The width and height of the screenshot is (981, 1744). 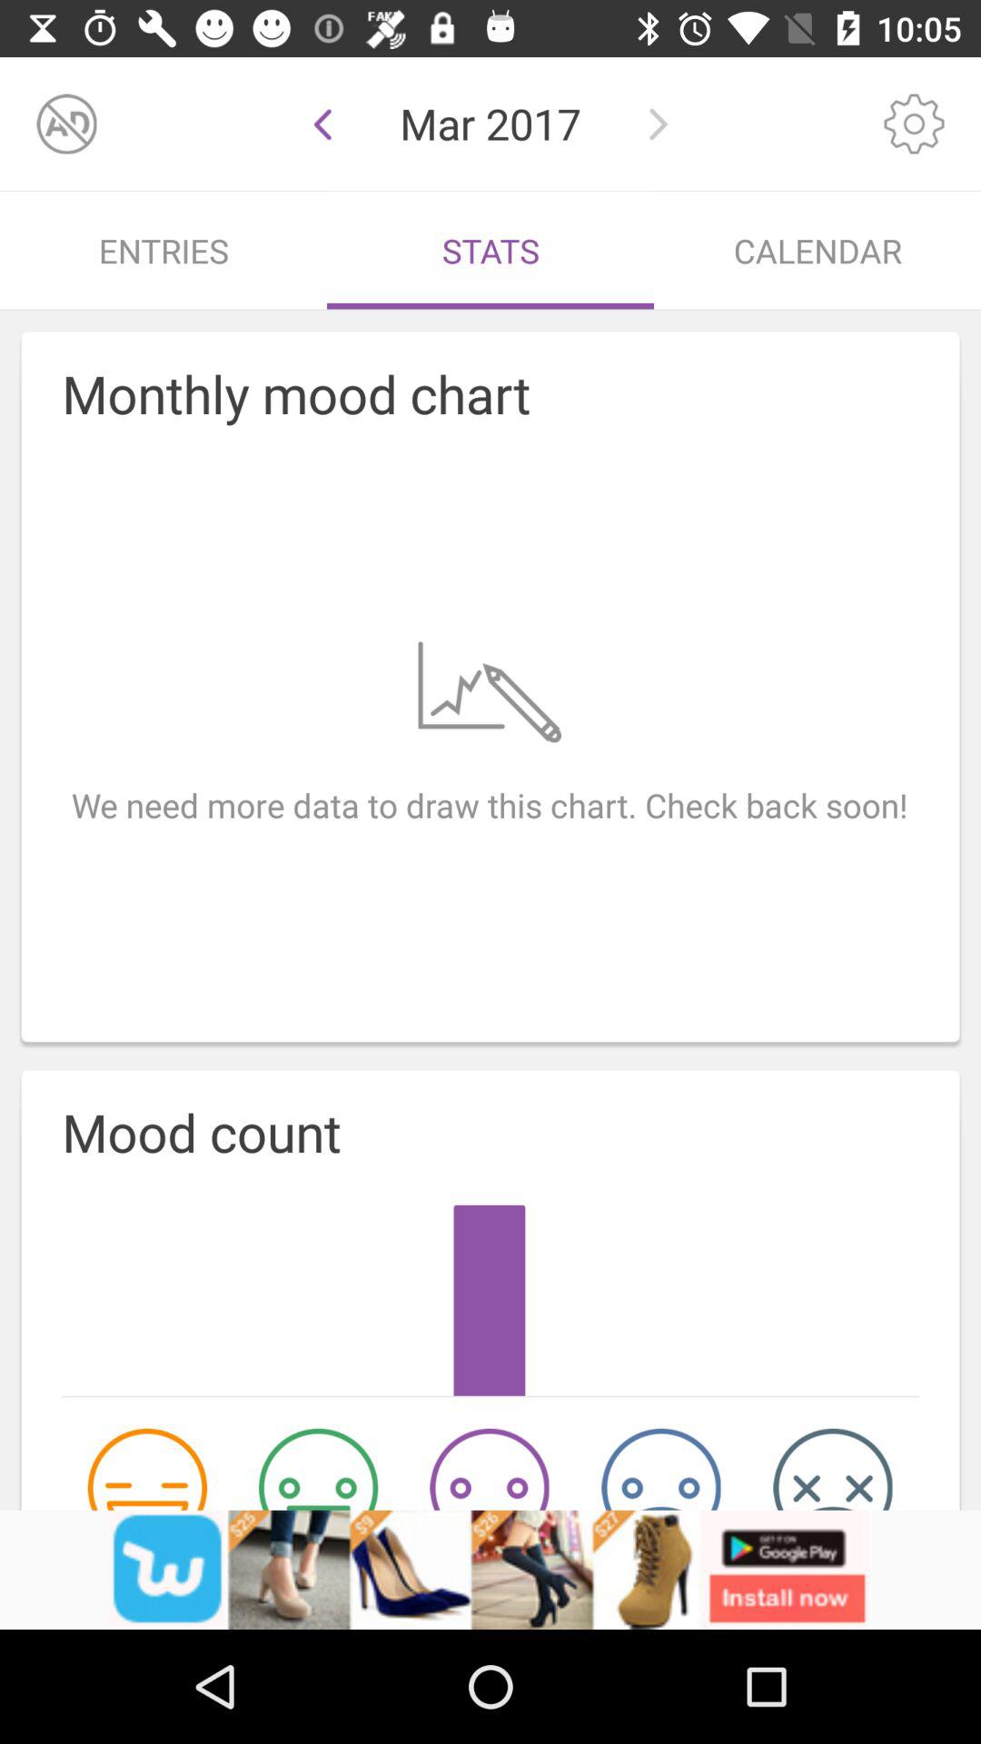 I want to click on advertisement, so click(x=490, y=1570).